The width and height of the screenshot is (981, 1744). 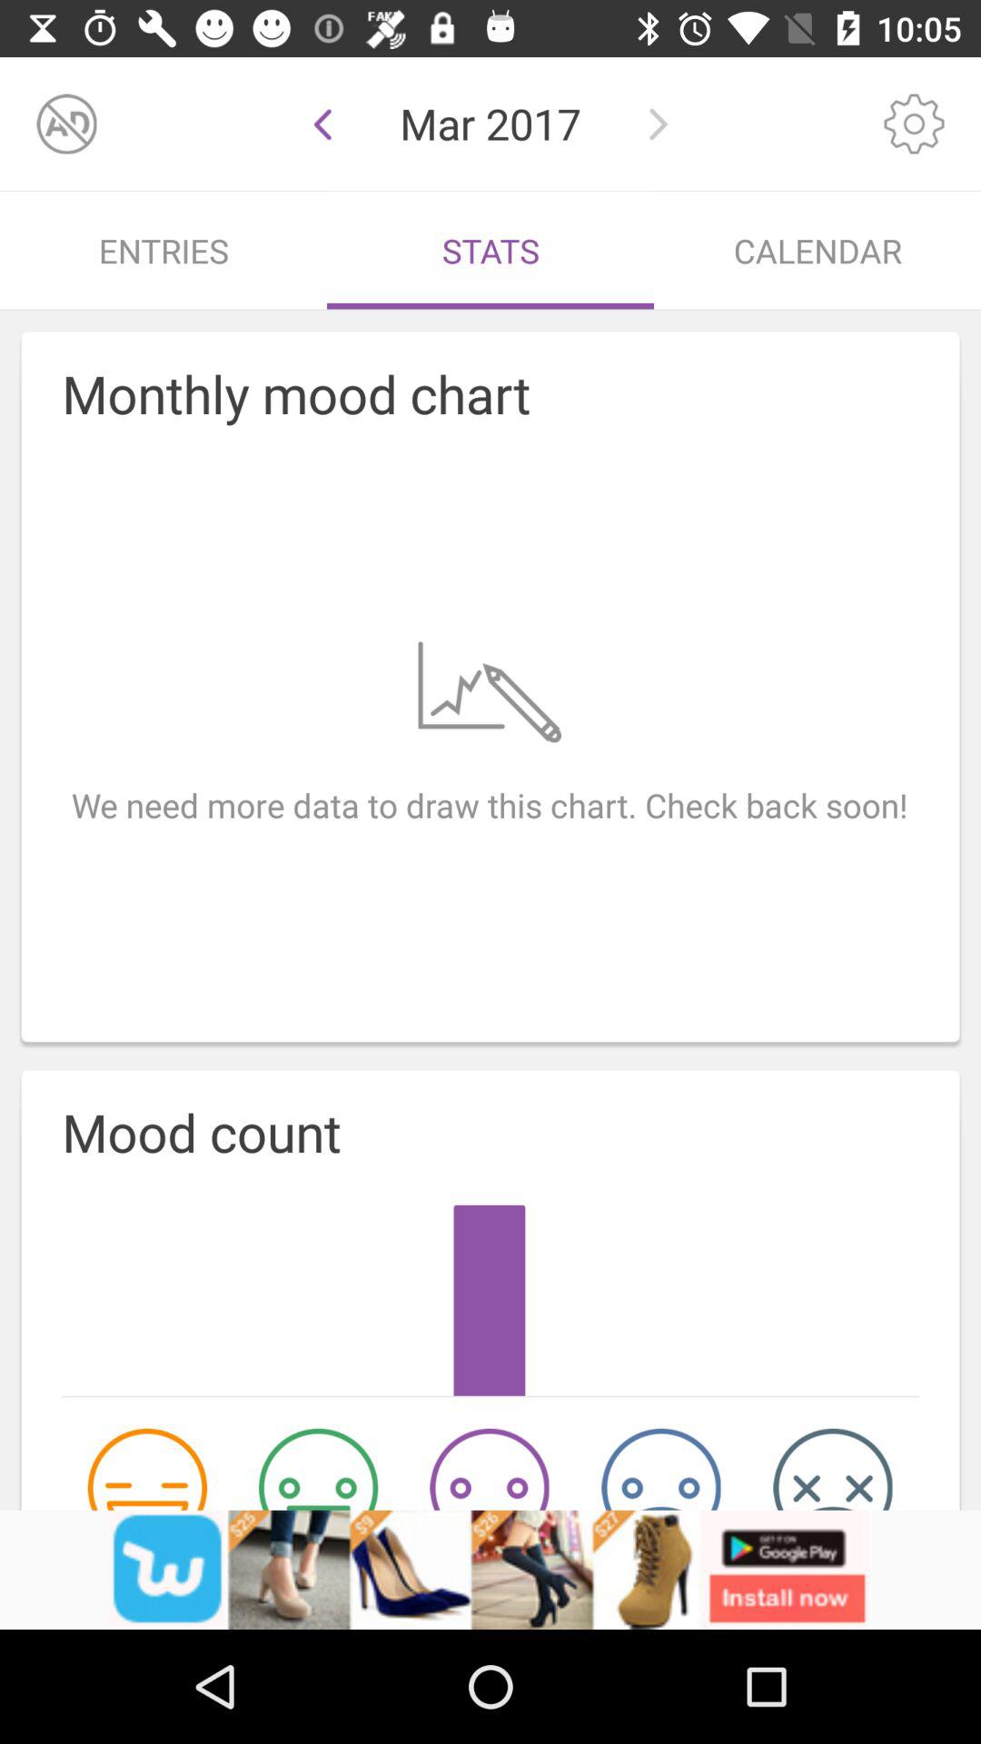 I want to click on advertisement, so click(x=490, y=1570).